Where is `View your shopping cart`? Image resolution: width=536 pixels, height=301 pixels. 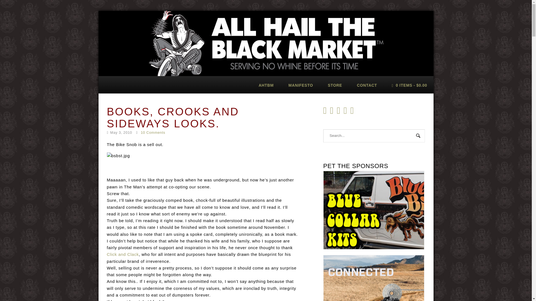 View your shopping cart is located at coordinates (409, 85).